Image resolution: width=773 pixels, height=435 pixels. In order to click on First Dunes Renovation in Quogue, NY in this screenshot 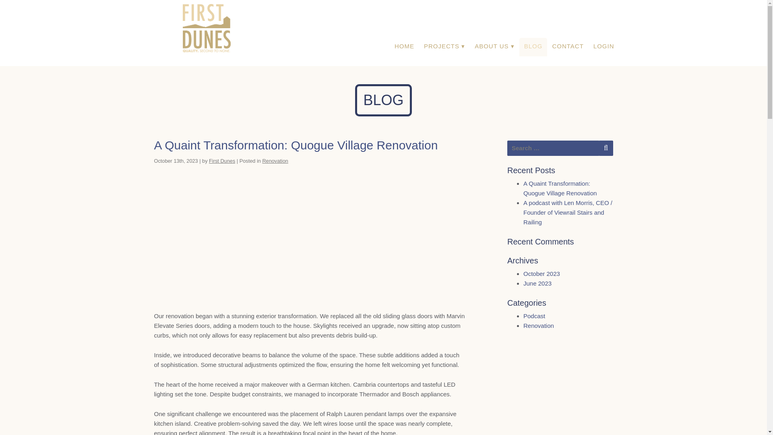, I will do `click(310, 234)`.